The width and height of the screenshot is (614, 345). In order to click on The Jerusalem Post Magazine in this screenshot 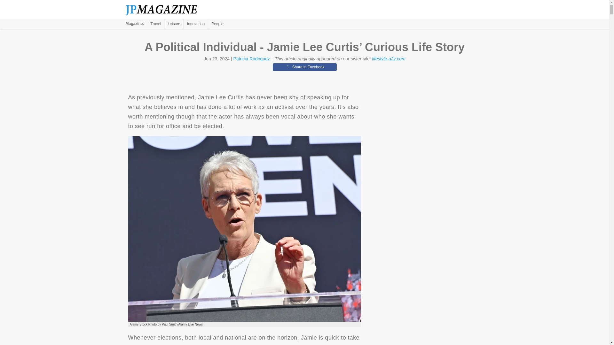, I will do `click(165, 10)`.